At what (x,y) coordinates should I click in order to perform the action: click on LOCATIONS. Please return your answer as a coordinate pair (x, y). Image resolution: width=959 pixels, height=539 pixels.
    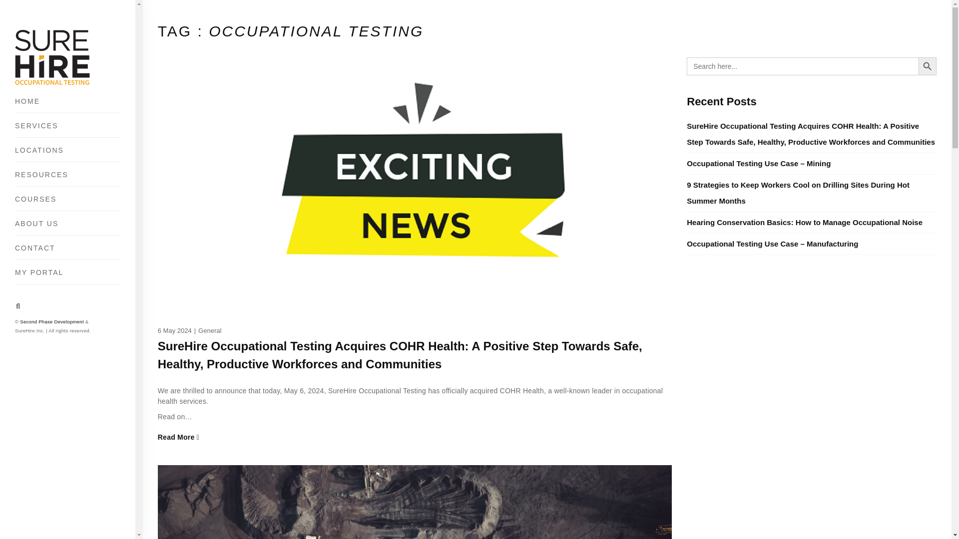
    Looking at the image, I should click on (68, 154).